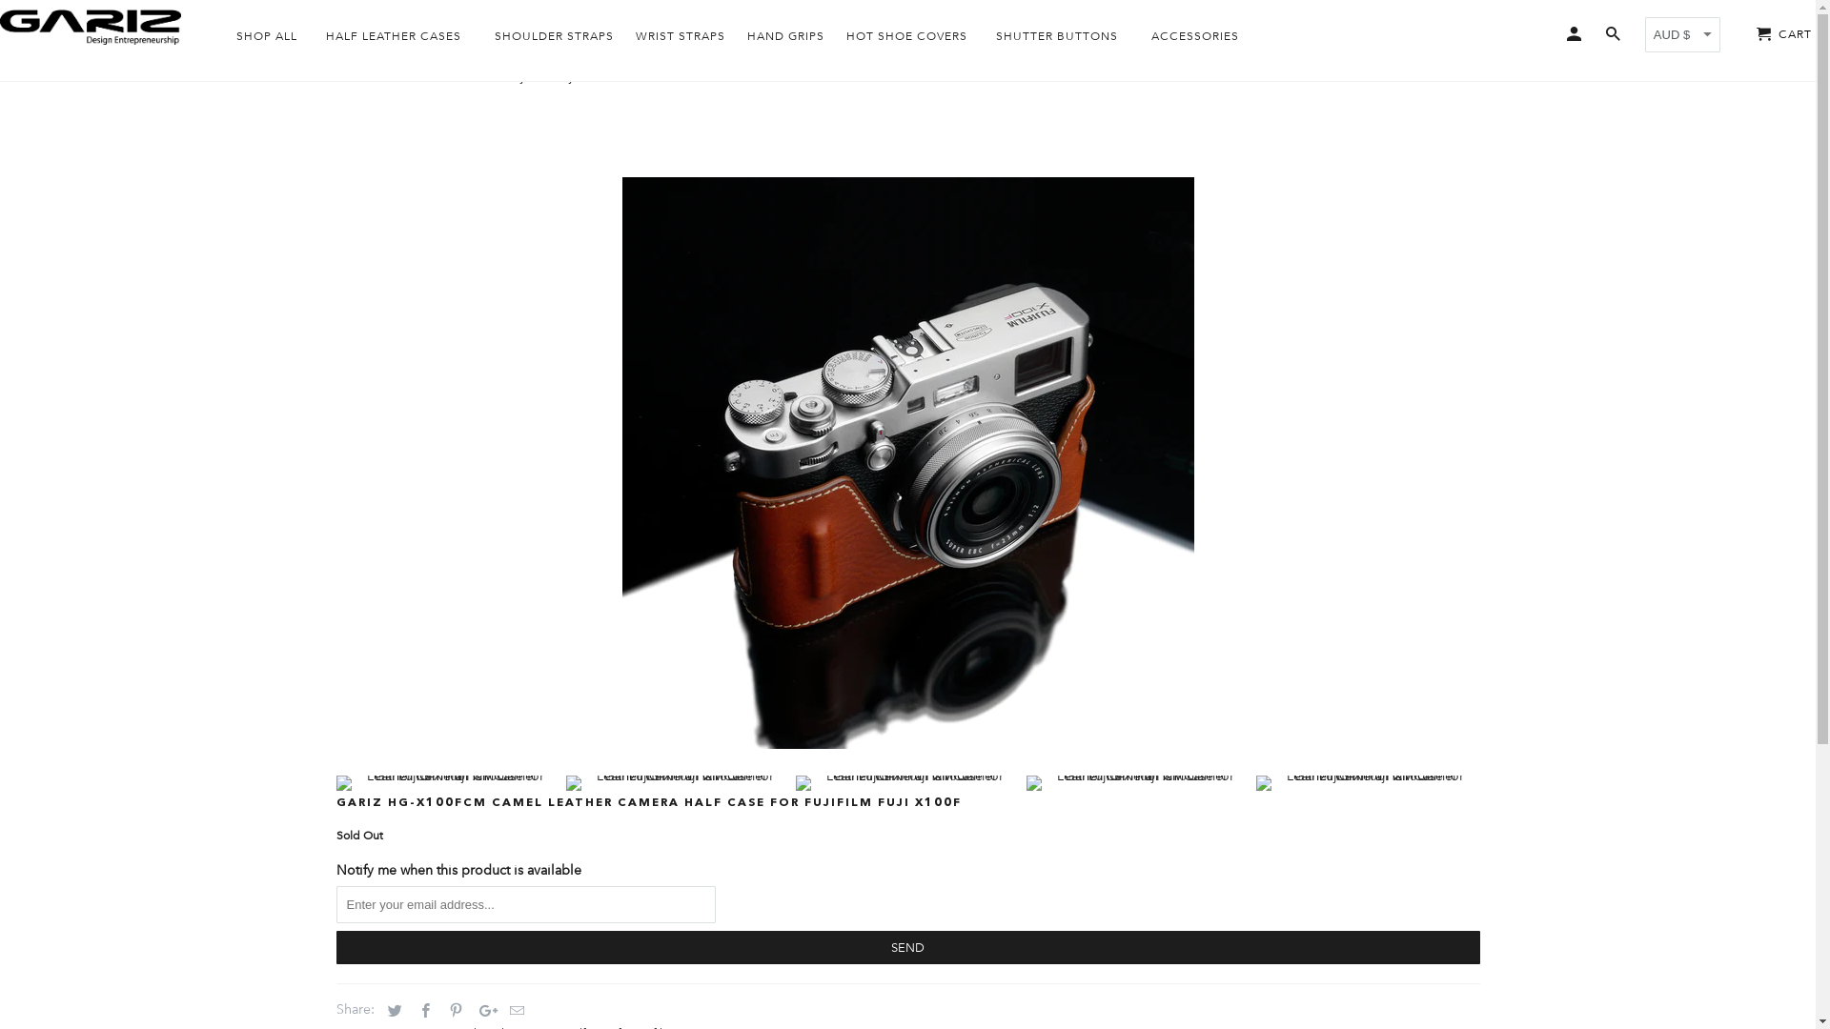  What do you see at coordinates (681, 40) in the screenshot?
I see `WRIST STRAPS` at bounding box center [681, 40].